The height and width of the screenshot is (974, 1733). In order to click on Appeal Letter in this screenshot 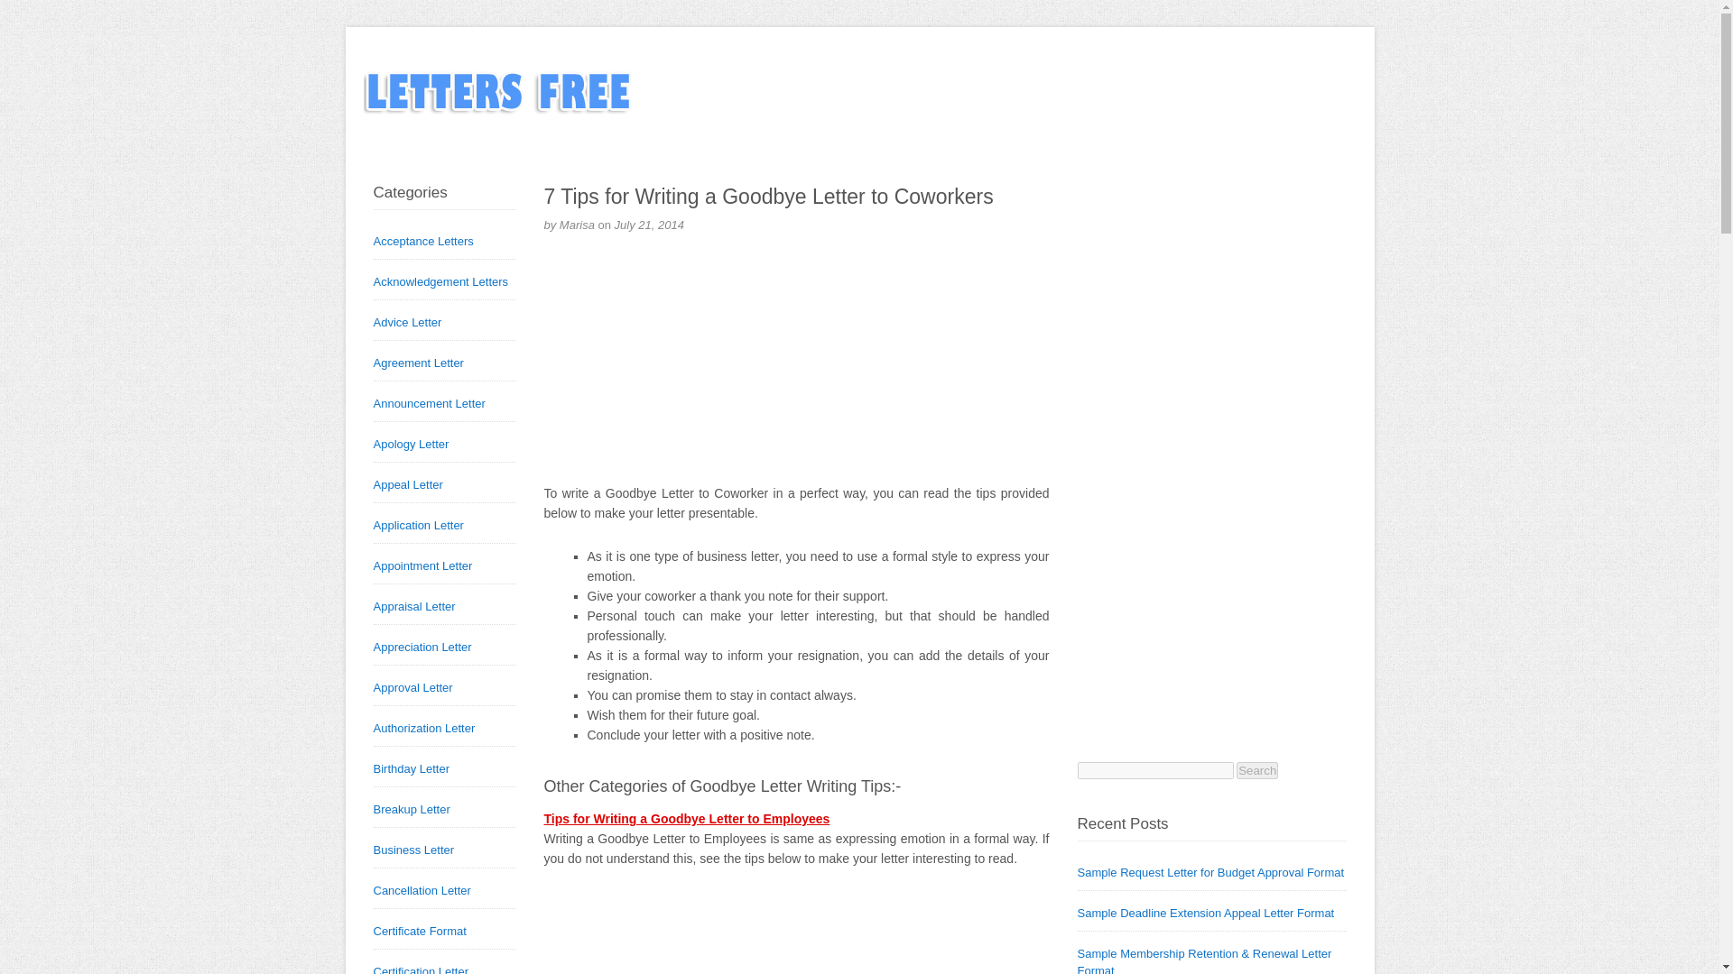, I will do `click(408, 485)`.